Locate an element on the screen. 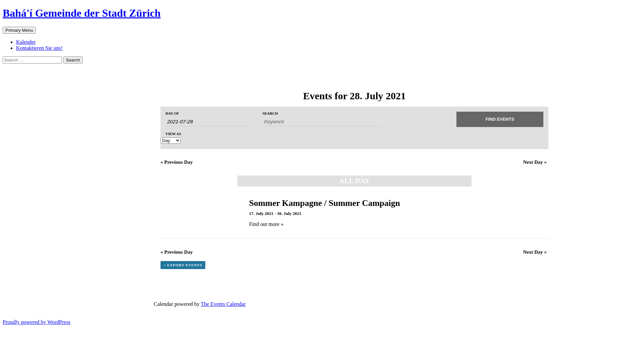 The image size is (642, 361). Find Events is located at coordinates (500, 119).